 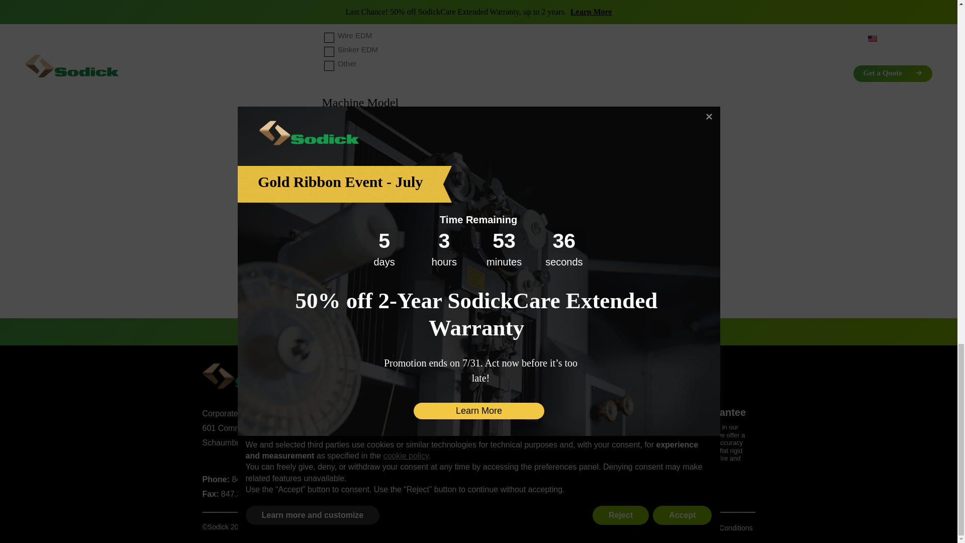 I want to click on Sodick Inc., so click(x=271, y=377).